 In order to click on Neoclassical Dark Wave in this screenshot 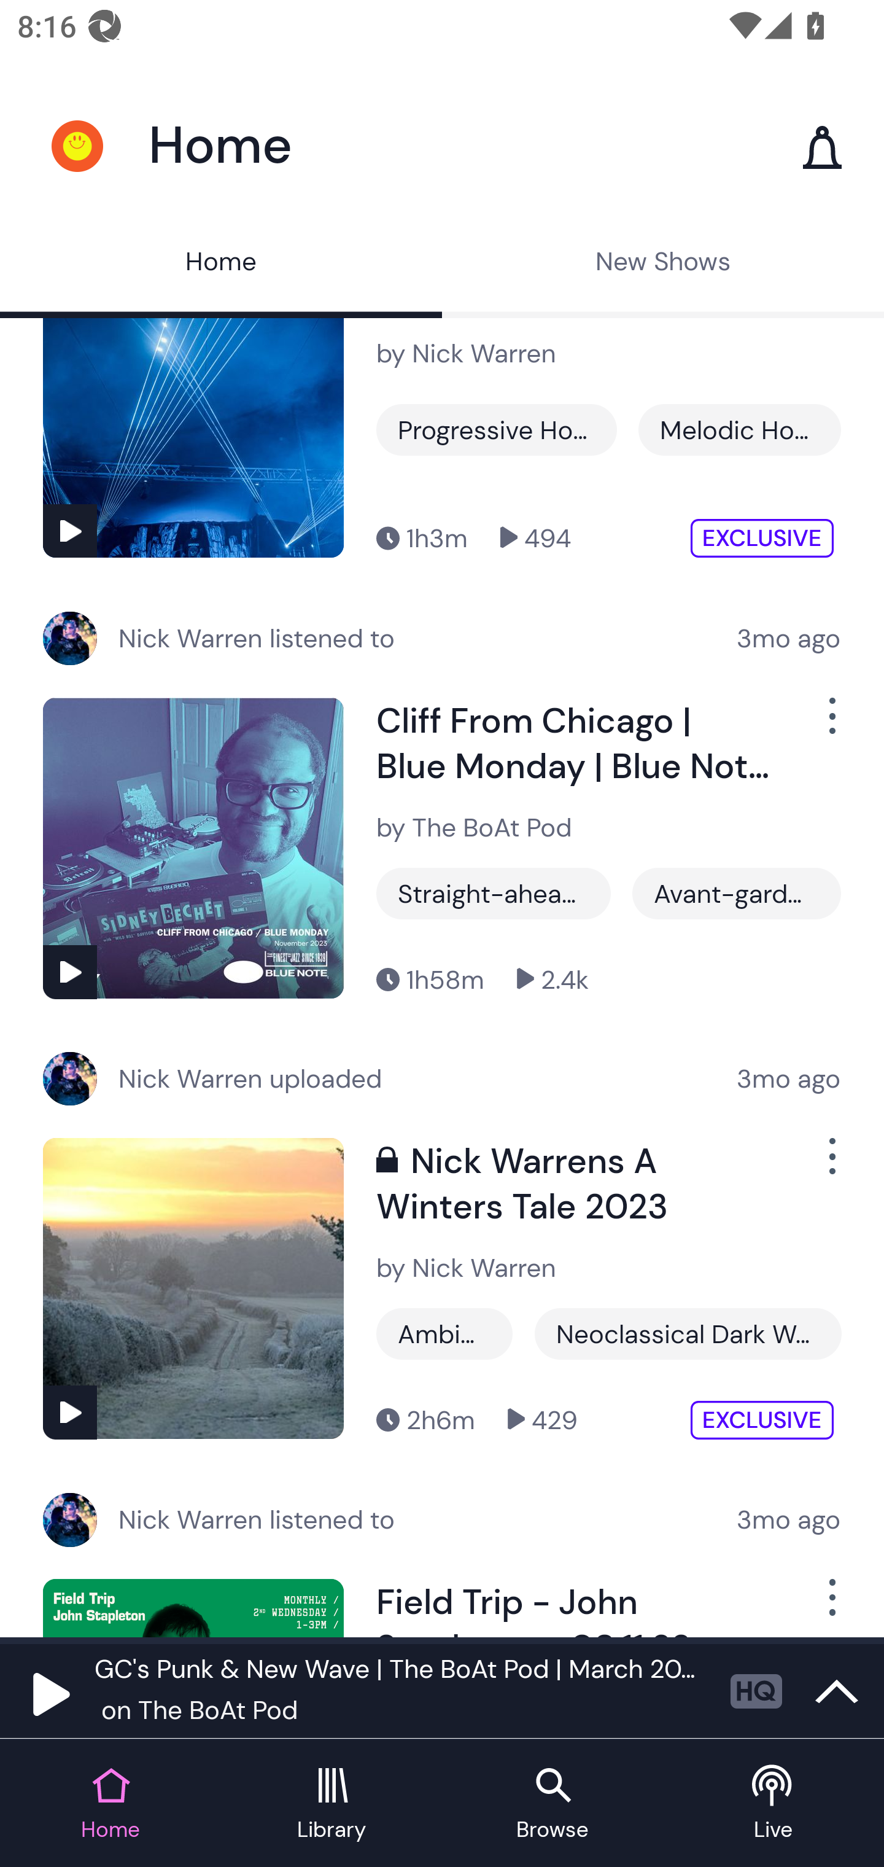, I will do `click(688, 1334)`.